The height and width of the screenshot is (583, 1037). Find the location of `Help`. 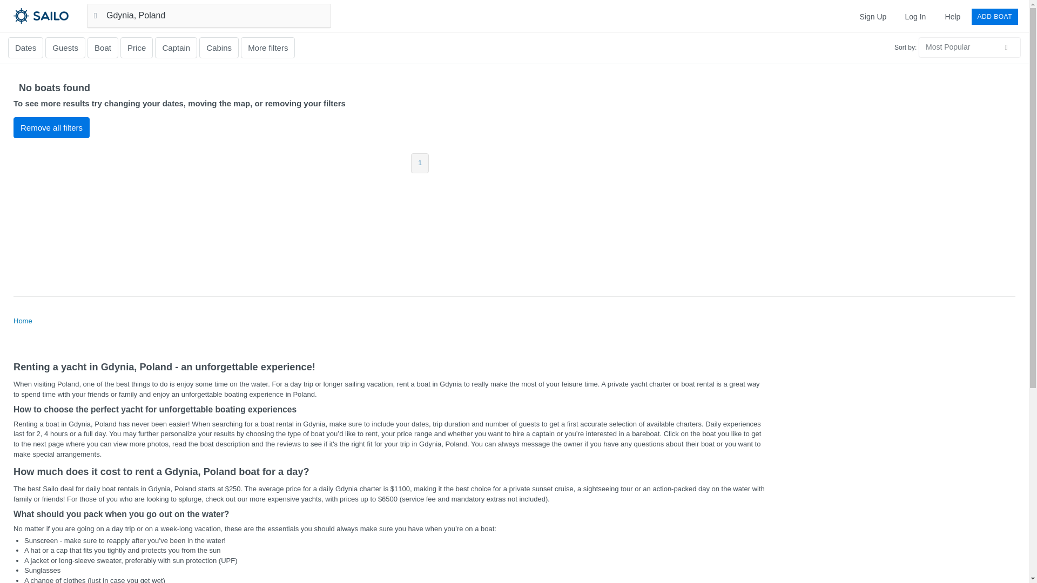

Help is located at coordinates (953, 16).